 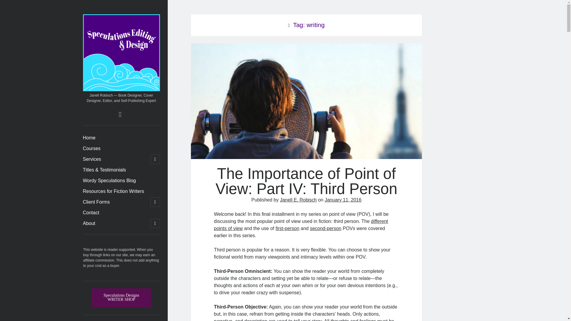 I want to click on open child menu, so click(x=155, y=159).